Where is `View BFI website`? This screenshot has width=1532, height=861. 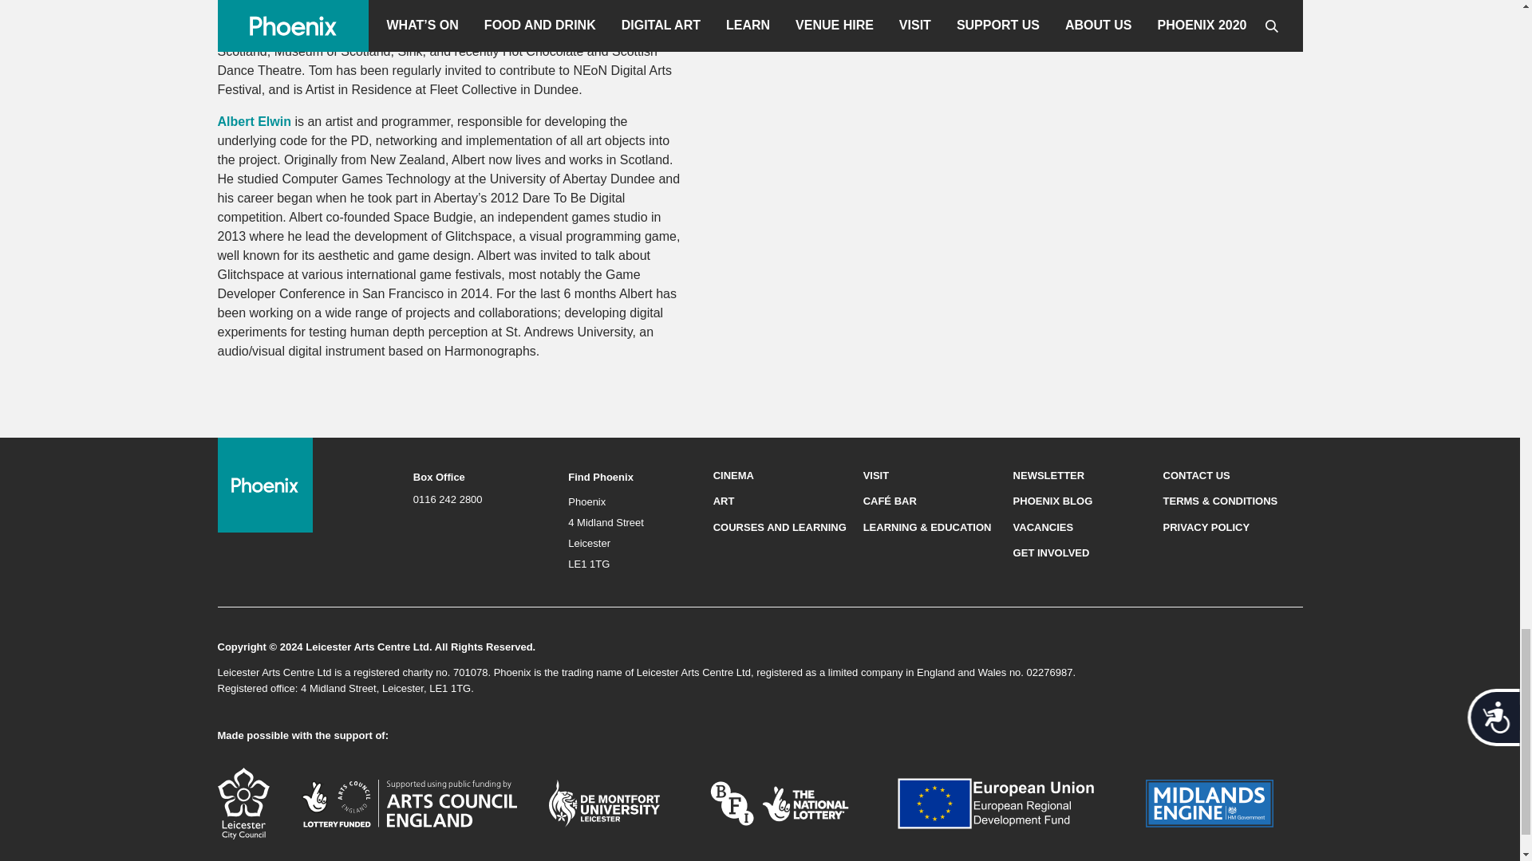
View BFI website is located at coordinates (779, 802).